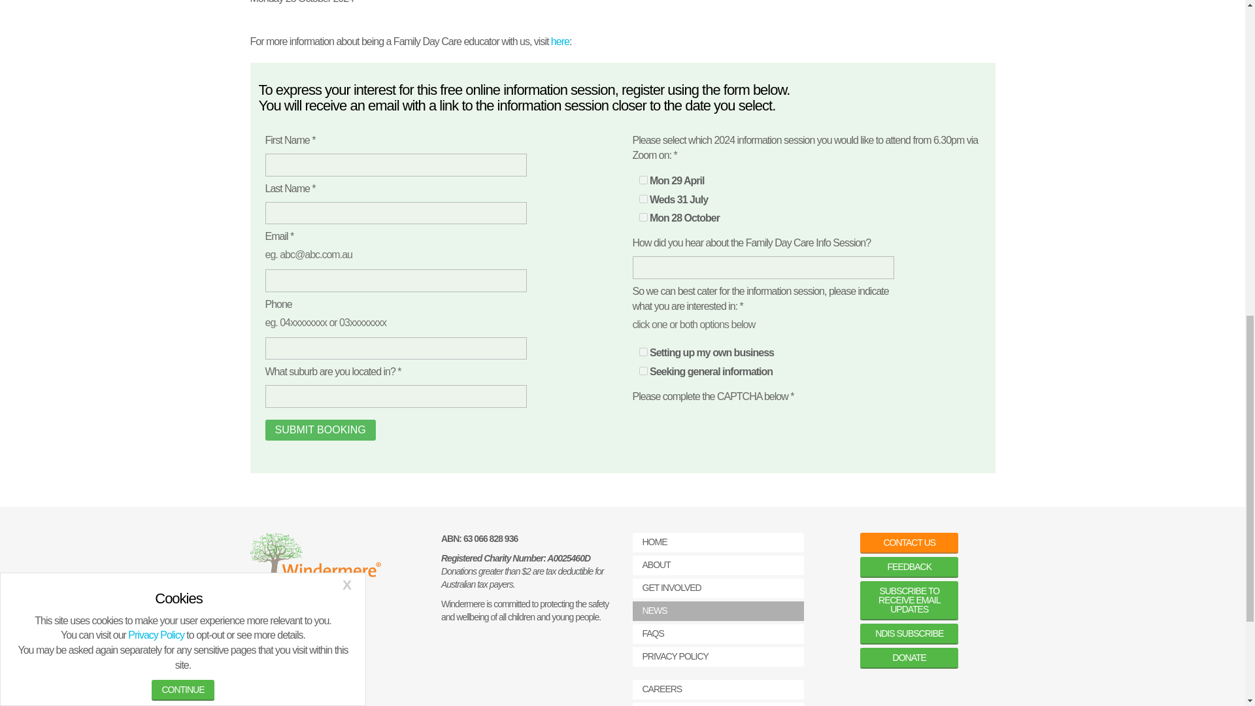 The width and height of the screenshot is (1255, 706). What do you see at coordinates (643, 217) in the screenshot?
I see `Mon 28 October` at bounding box center [643, 217].